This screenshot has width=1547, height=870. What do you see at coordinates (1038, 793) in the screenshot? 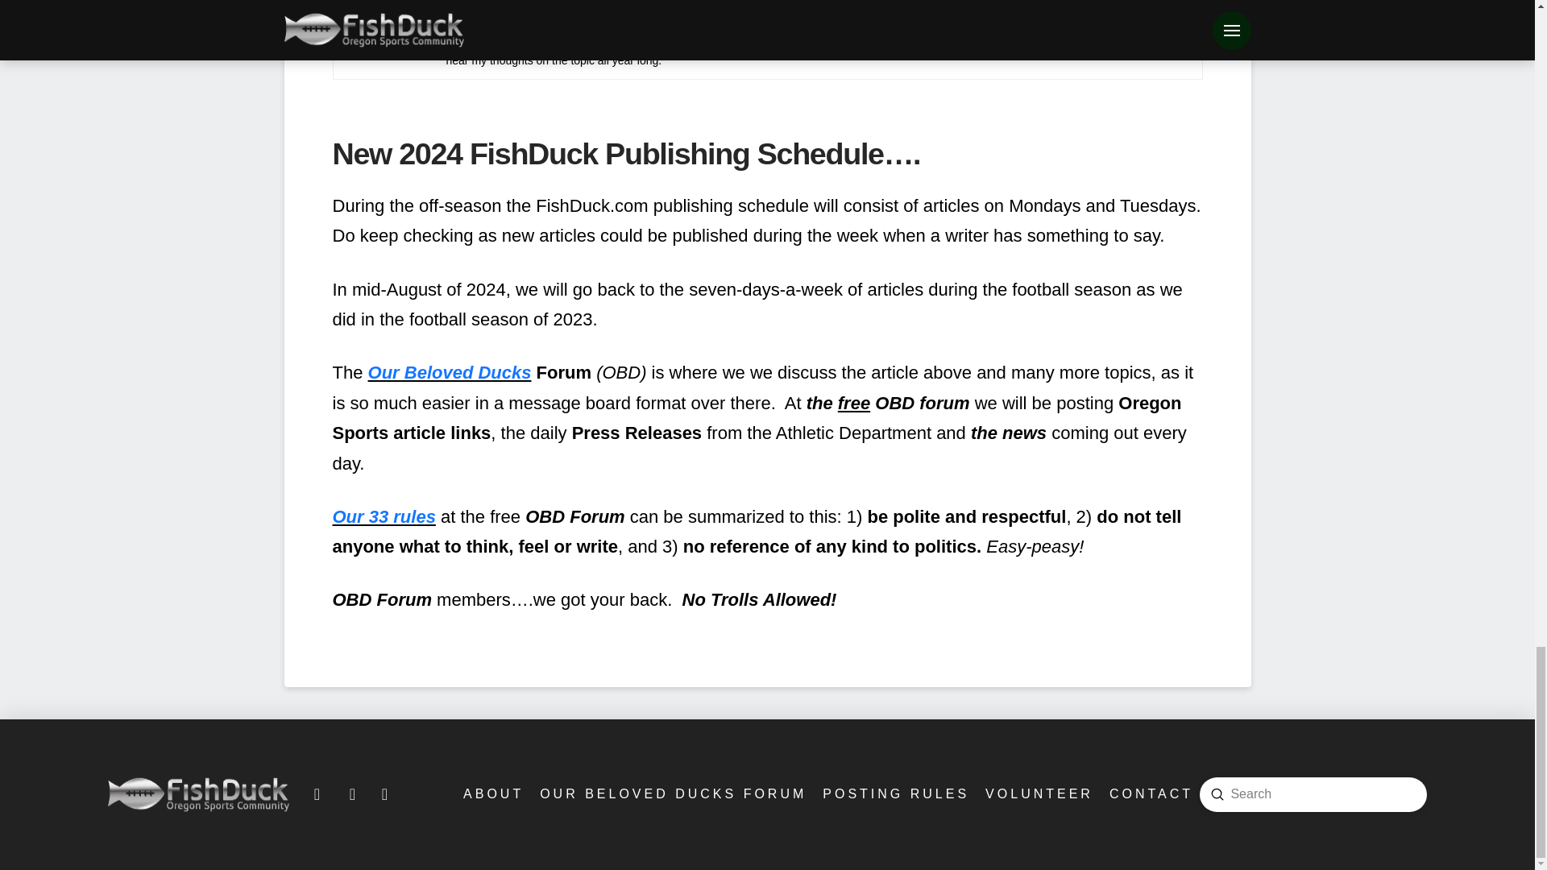
I see `VOLUNTEER` at bounding box center [1038, 793].